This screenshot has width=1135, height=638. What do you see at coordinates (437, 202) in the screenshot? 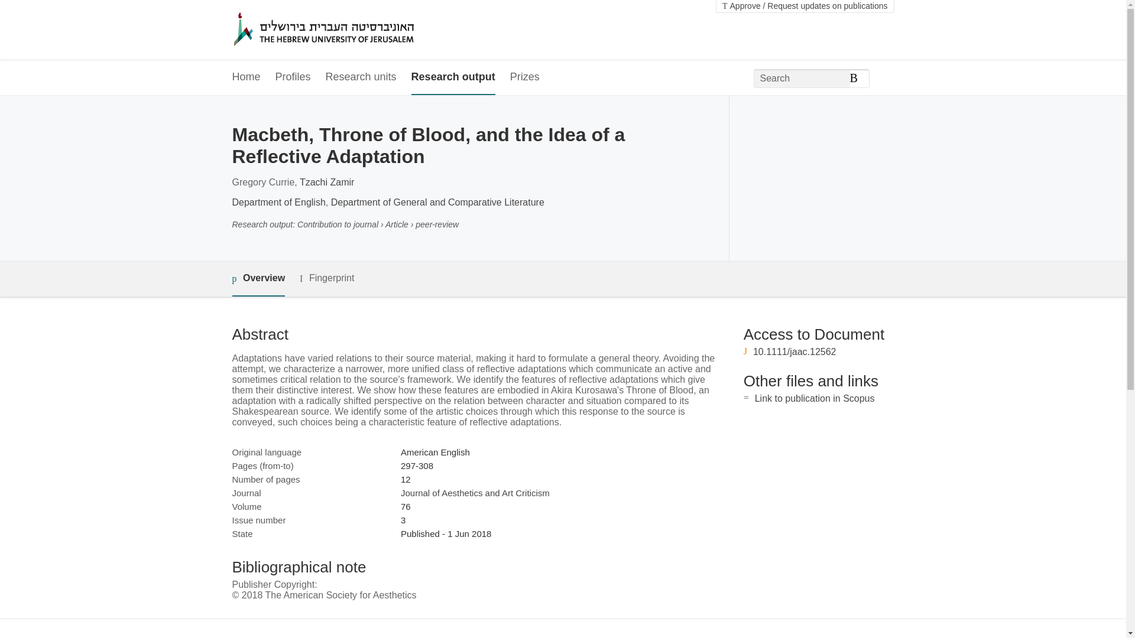
I see `Department of General and Comparative Literature` at bounding box center [437, 202].